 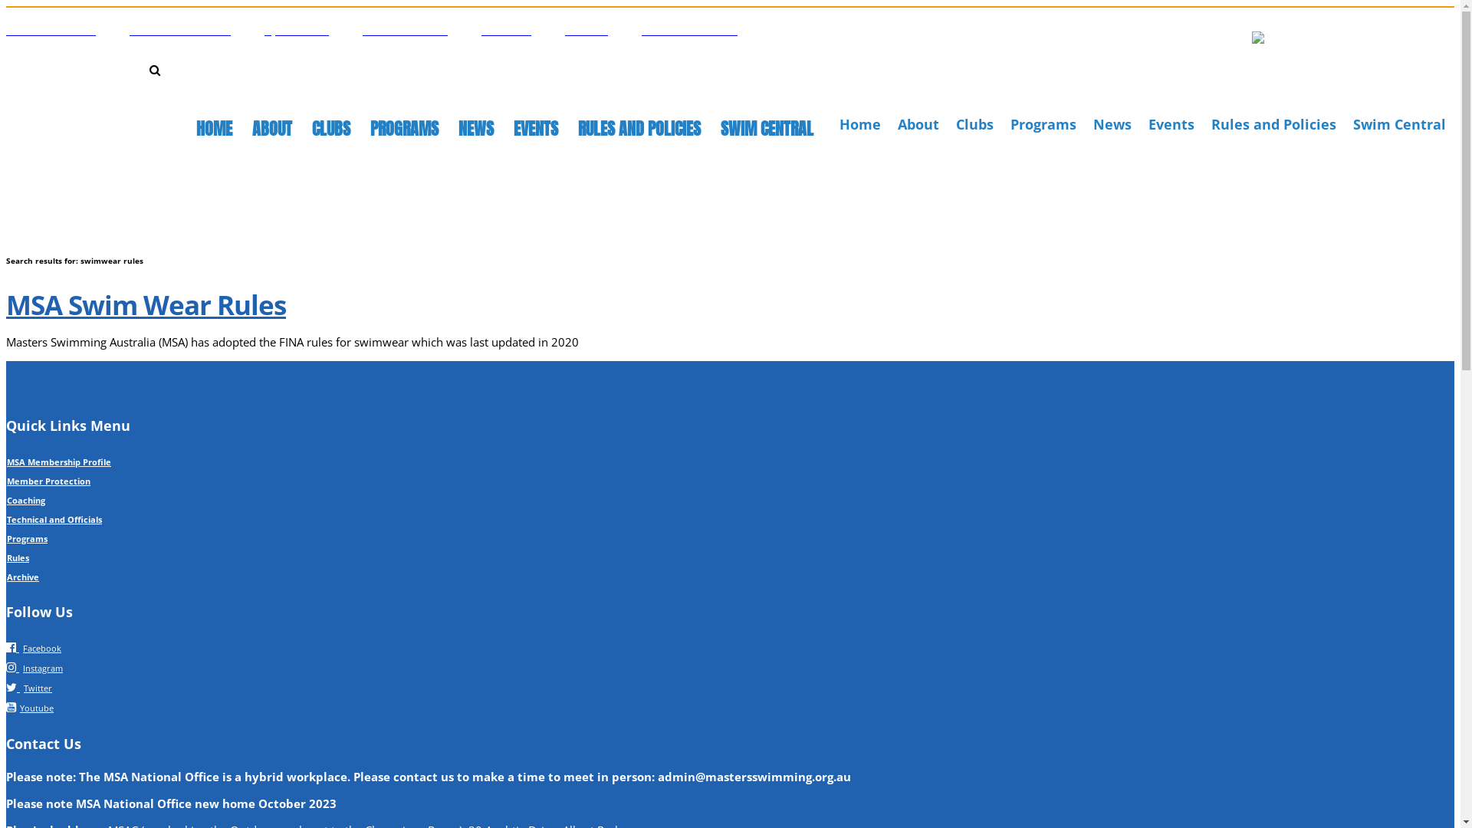 What do you see at coordinates (51, 30) in the screenshot?
I see `NEW SOUTH WALES` at bounding box center [51, 30].